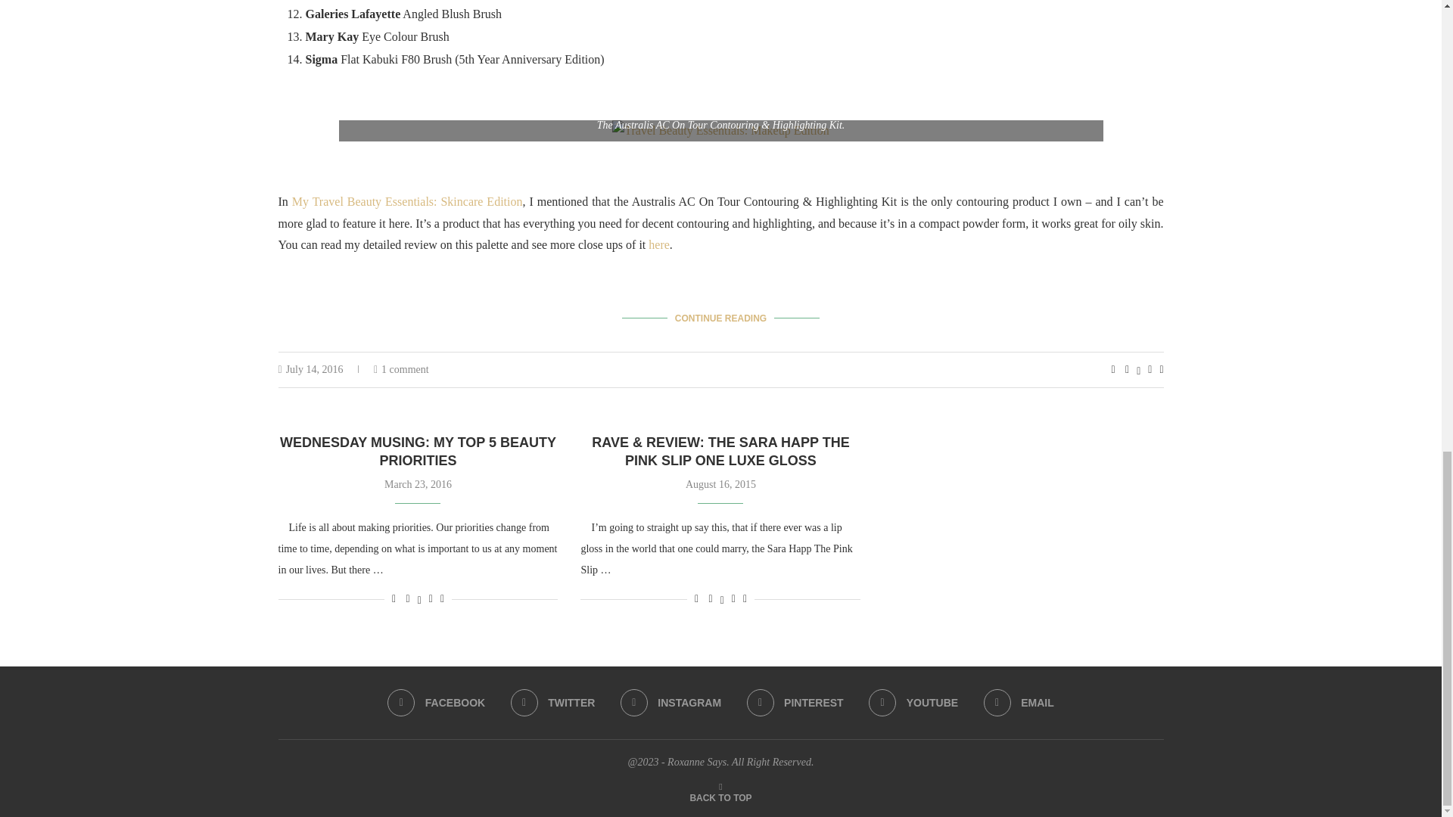 This screenshot has height=817, width=1453. Describe the element at coordinates (658, 244) in the screenshot. I see `here` at that location.